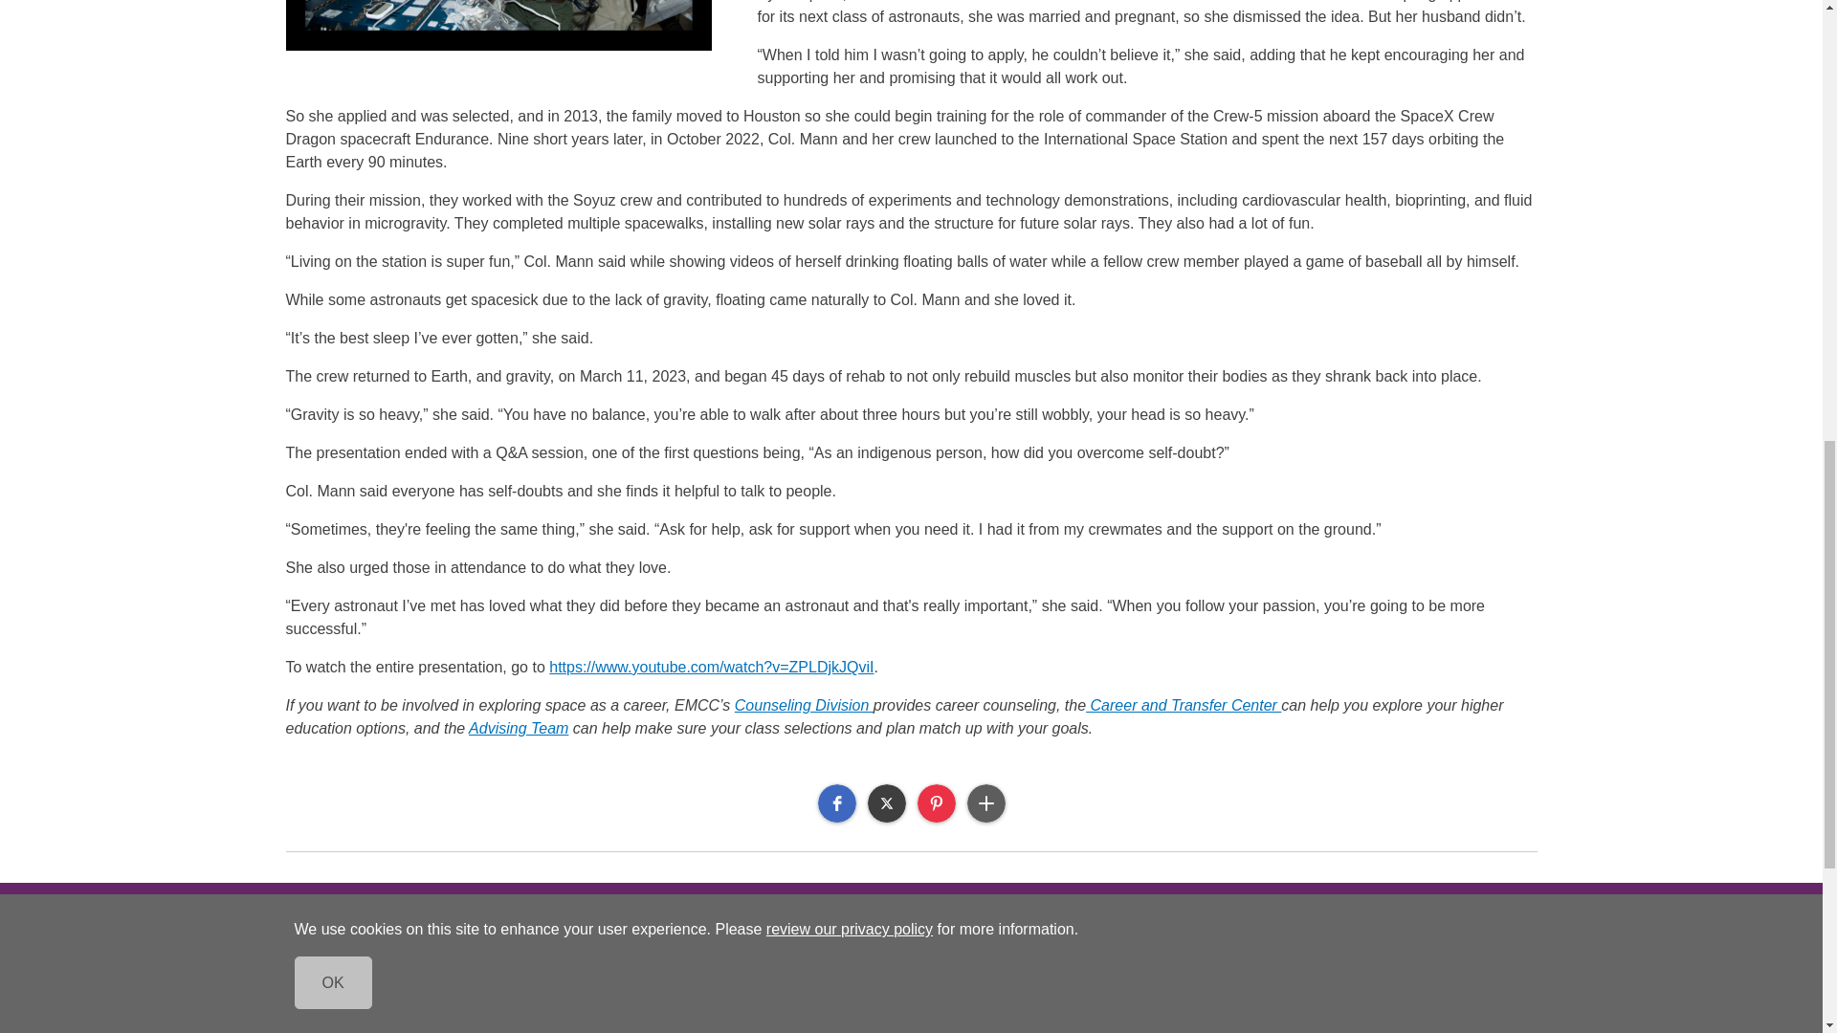 This screenshot has width=1837, height=1033. I want to click on Class Schedule, so click(455, 1023).